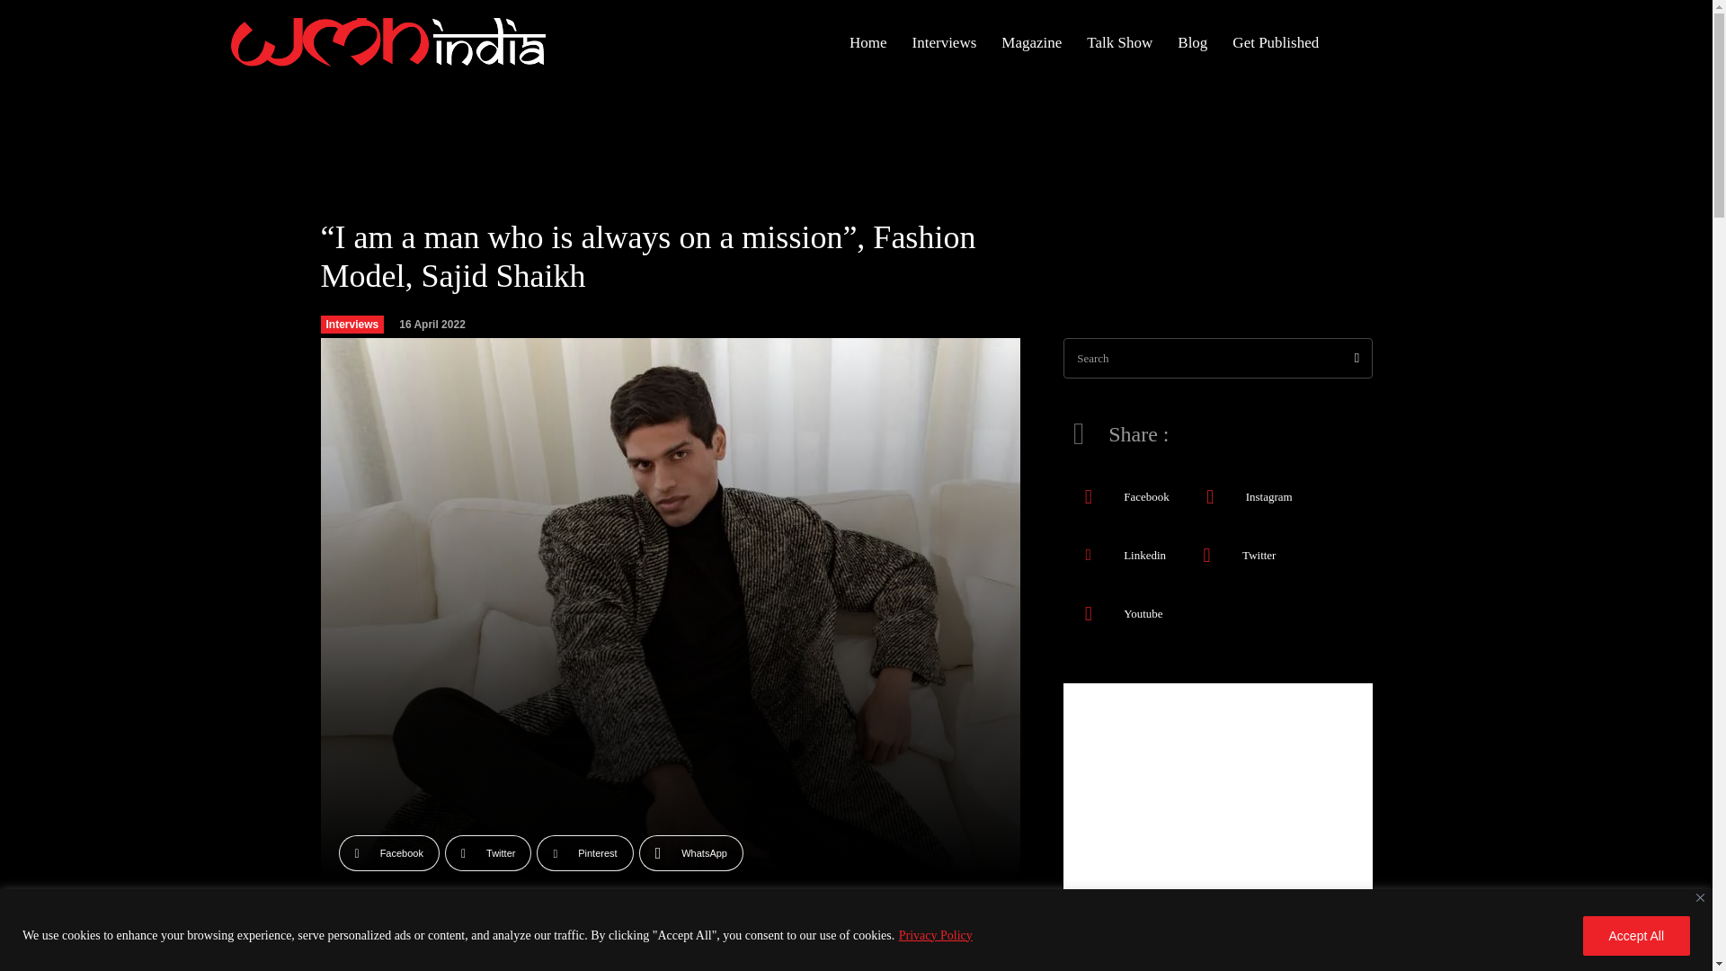 Image resolution: width=1726 pixels, height=971 pixels. I want to click on Linkedin, so click(1088, 554).